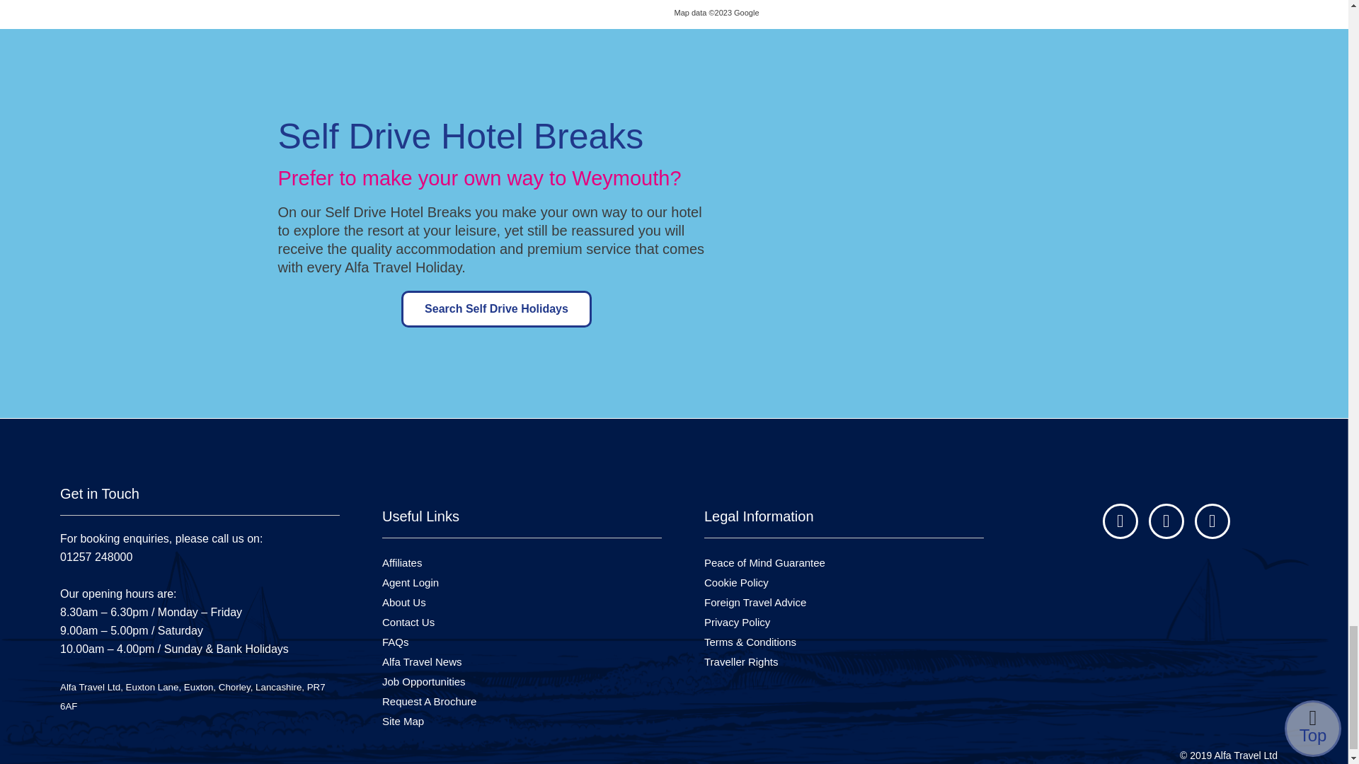  I want to click on Request A Brochure, so click(429, 701).